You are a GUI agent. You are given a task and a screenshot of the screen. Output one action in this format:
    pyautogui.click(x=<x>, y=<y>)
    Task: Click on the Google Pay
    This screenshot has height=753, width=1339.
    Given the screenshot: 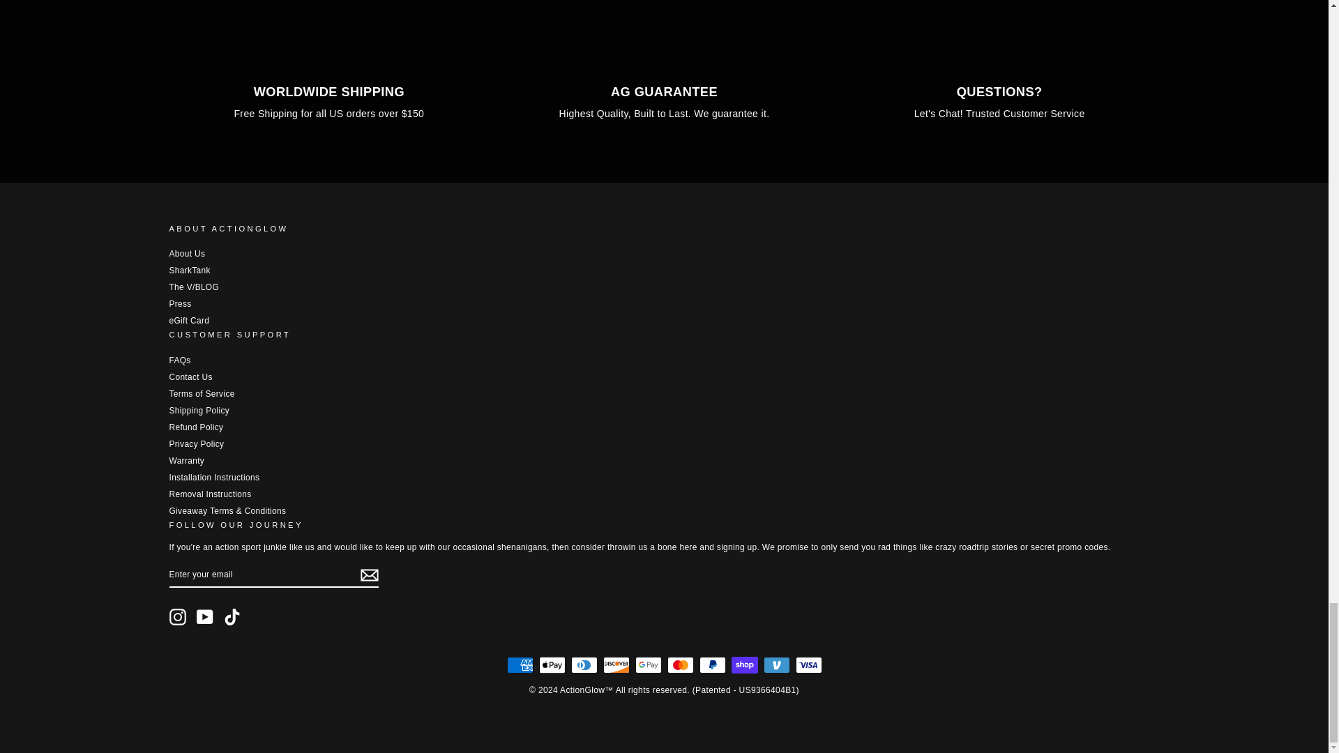 What is the action you would take?
    pyautogui.click(x=648, y=664)
    